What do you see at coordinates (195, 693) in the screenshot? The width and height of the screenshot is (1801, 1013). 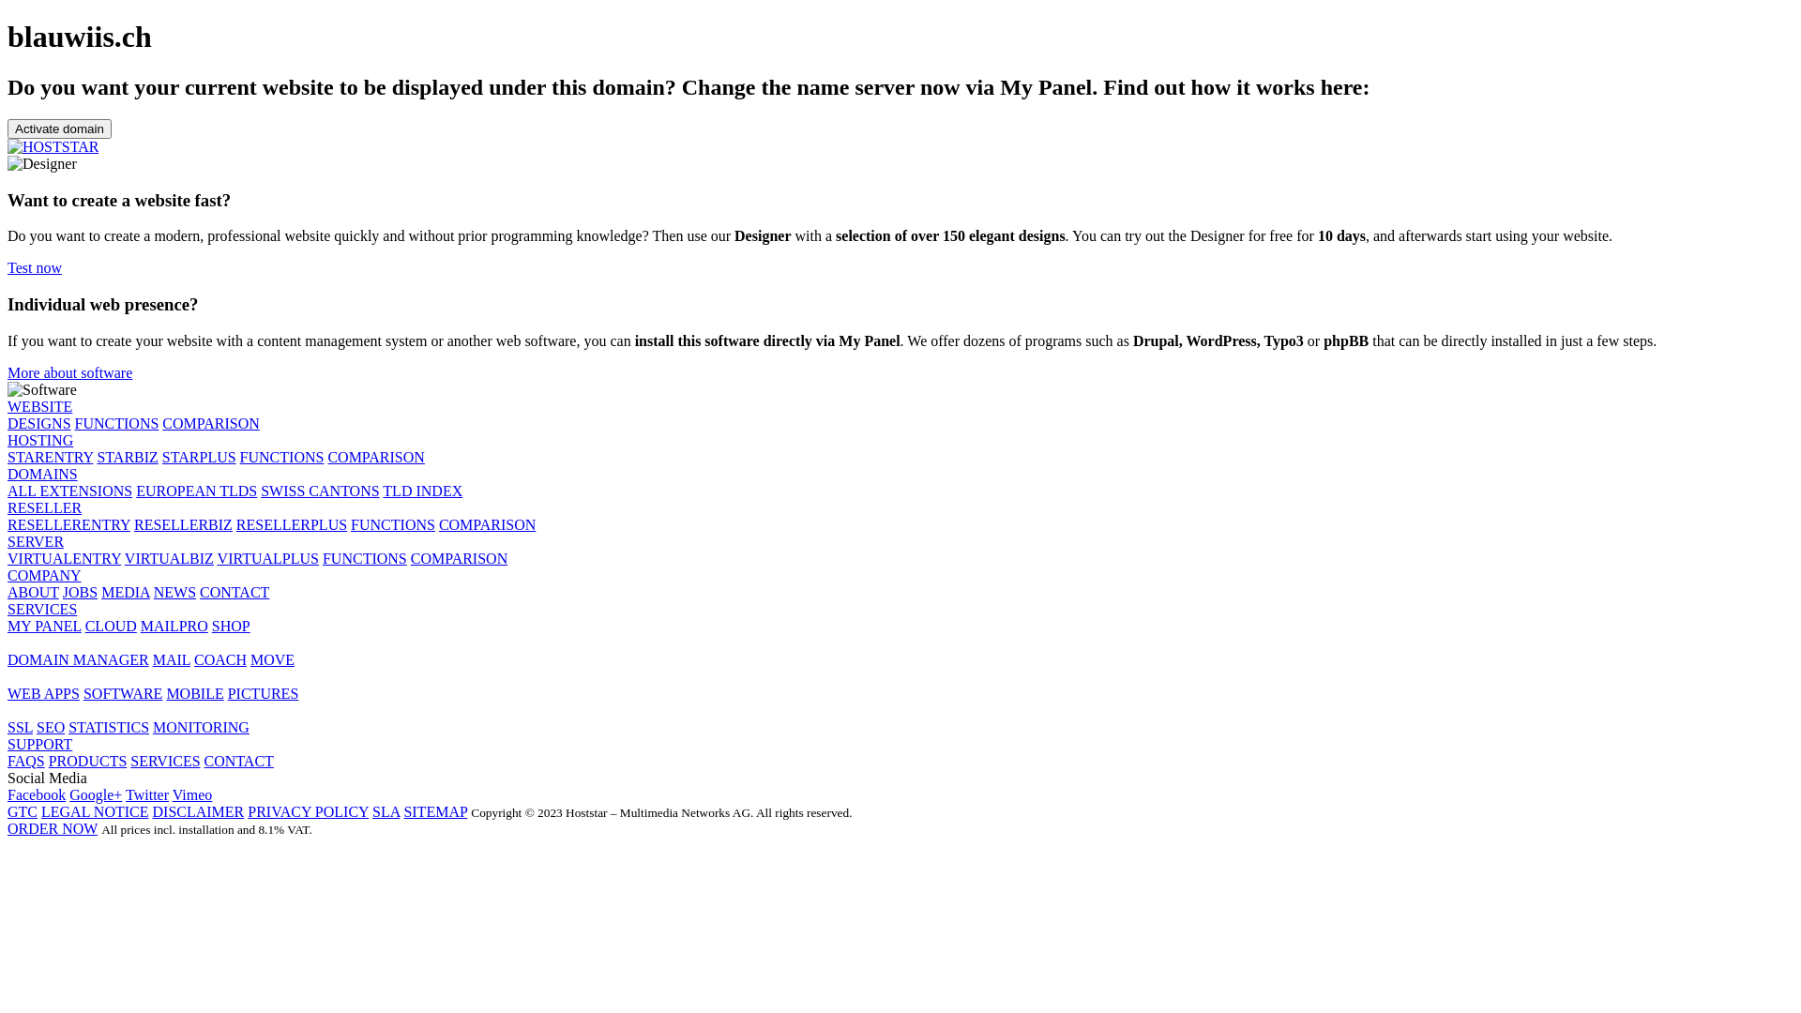 I see `MOBILE` at bounding box center [195, 693].